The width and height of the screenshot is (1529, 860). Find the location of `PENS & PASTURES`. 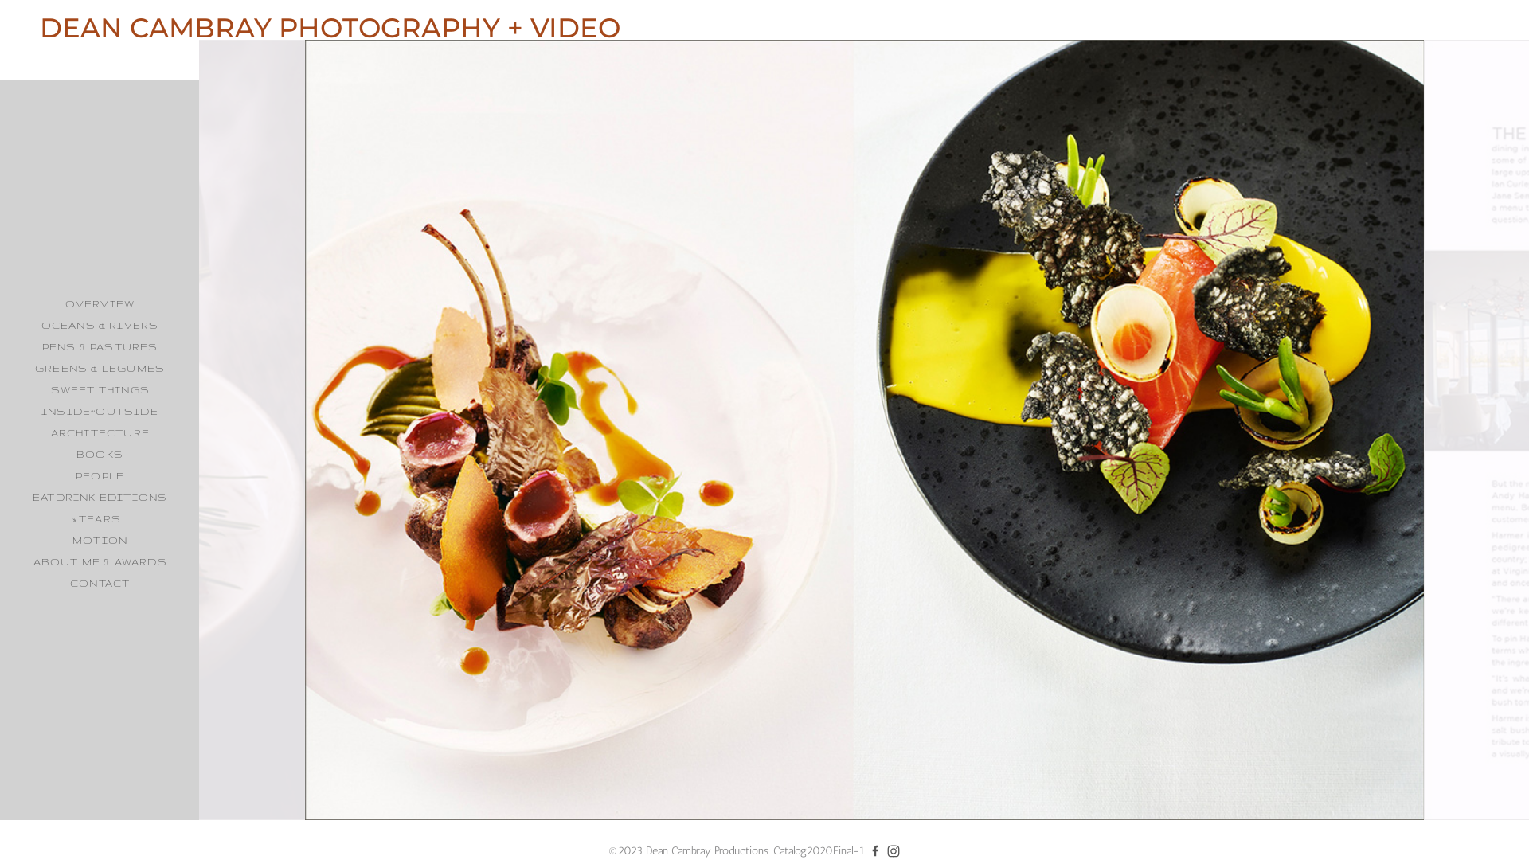

PENS & PASTURES is located at coordinates (100, 347).